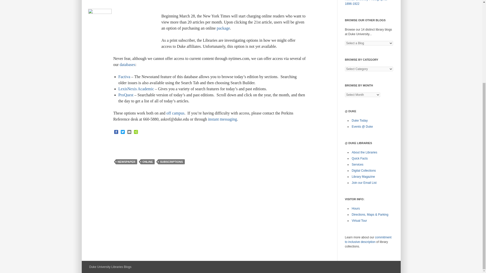 The image size is (486, 273). I want to click on Join our Email List, so click(364, 183).